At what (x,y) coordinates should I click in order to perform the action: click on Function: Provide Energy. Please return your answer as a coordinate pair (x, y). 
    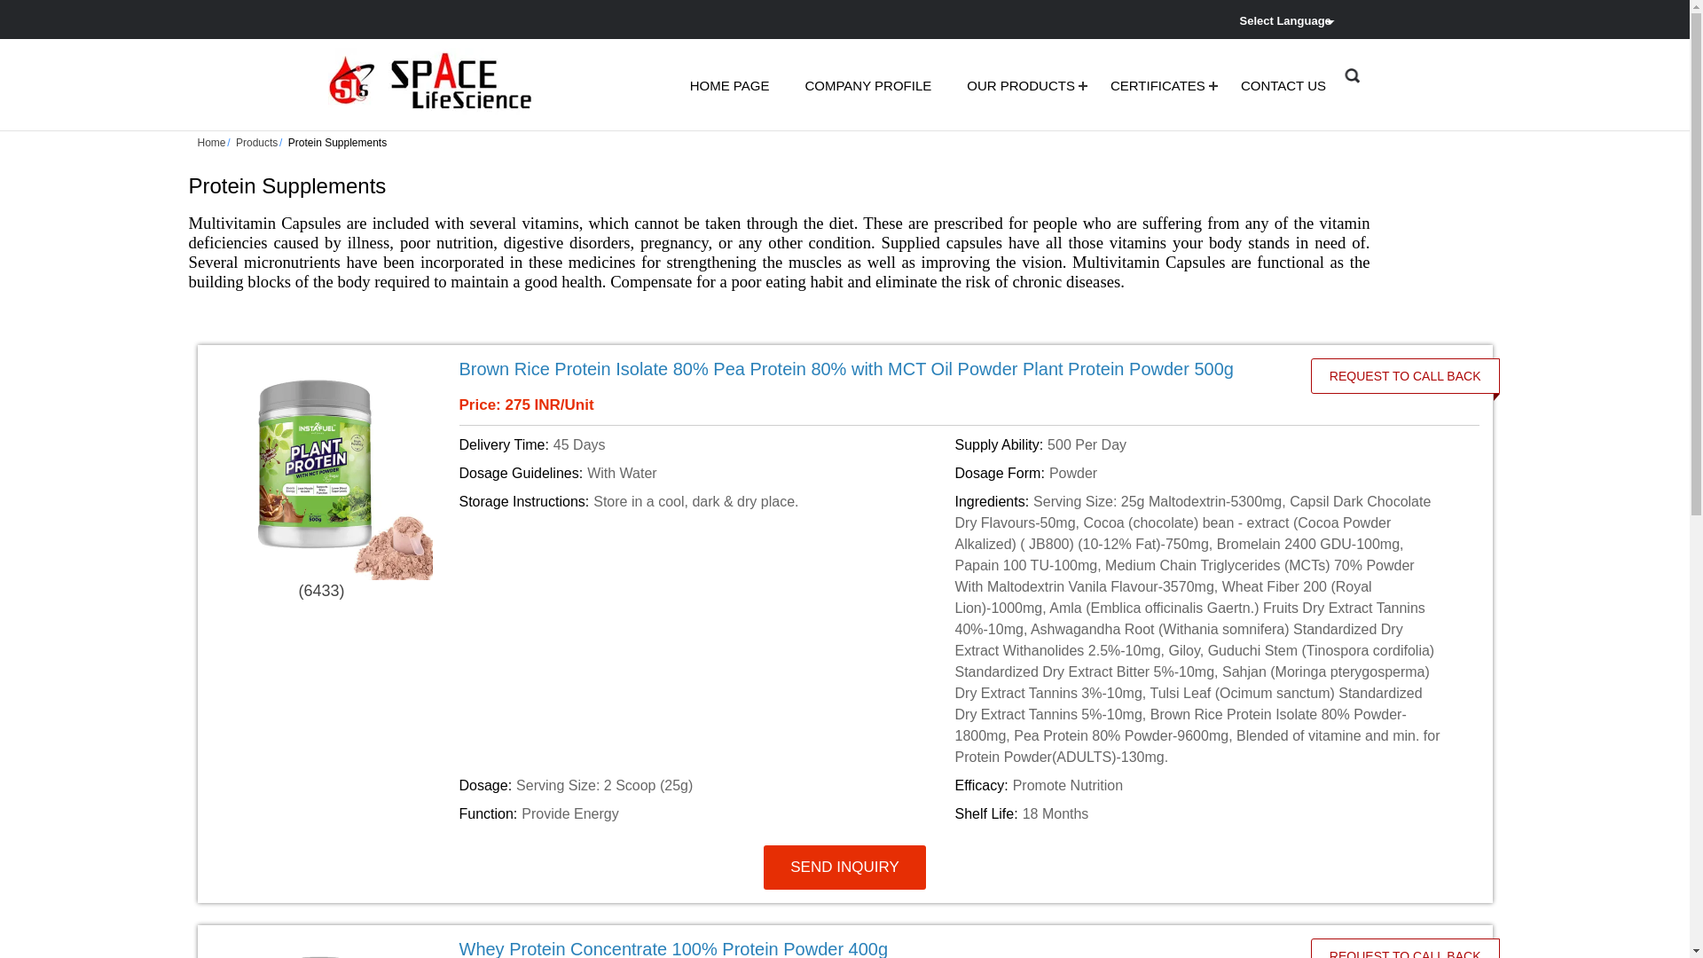
    Looking at the image, I should click on (704, 814).